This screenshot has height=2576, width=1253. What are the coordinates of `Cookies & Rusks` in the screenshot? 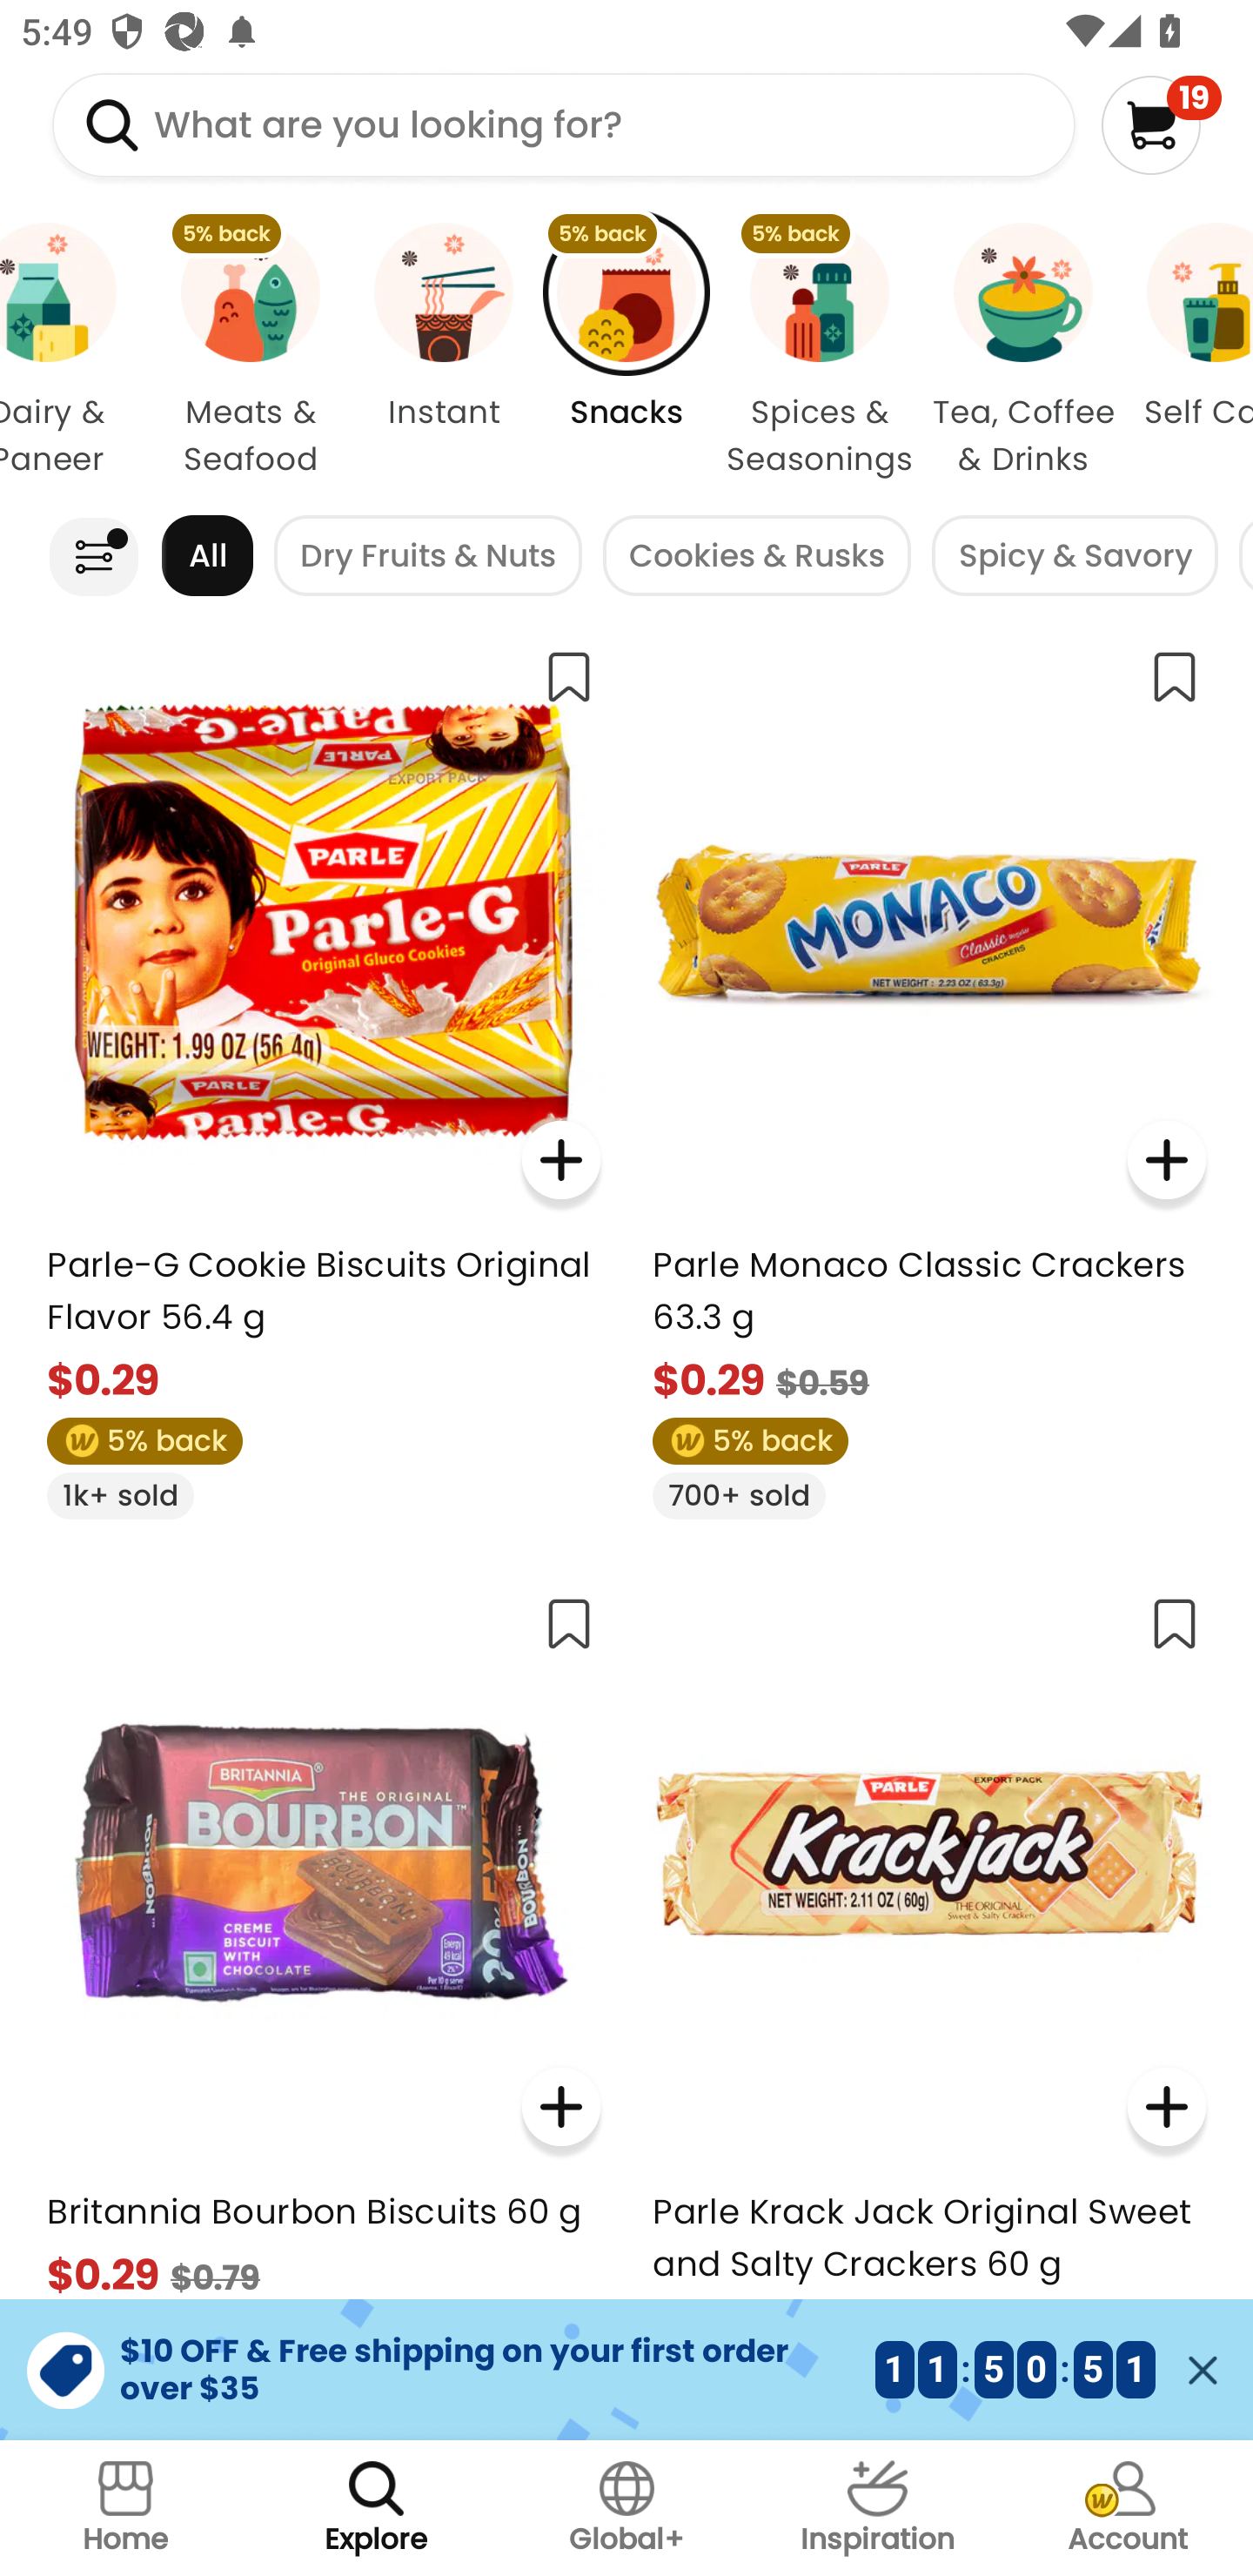 It's located at (756, 555).